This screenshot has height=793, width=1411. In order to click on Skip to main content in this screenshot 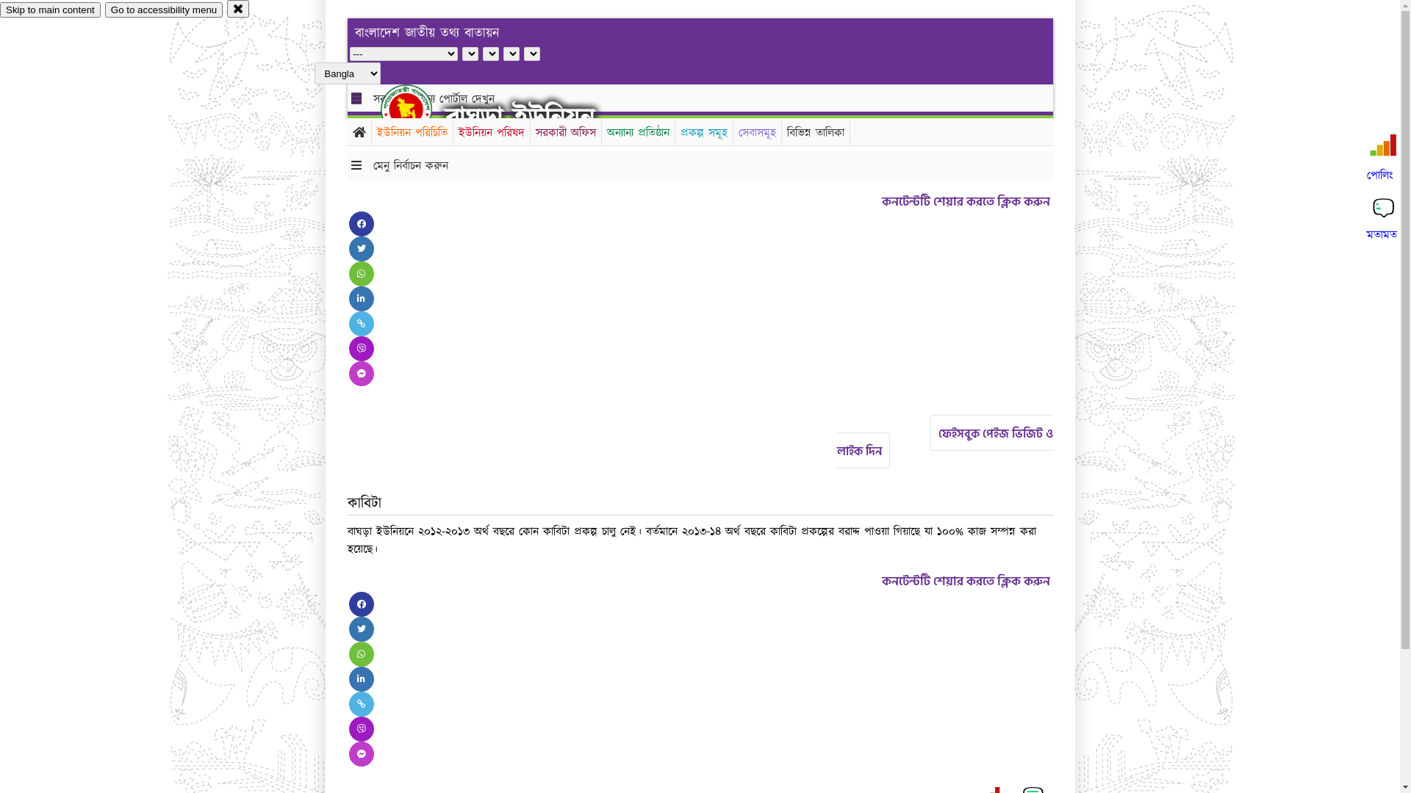, I will do `click(50, 10)`.